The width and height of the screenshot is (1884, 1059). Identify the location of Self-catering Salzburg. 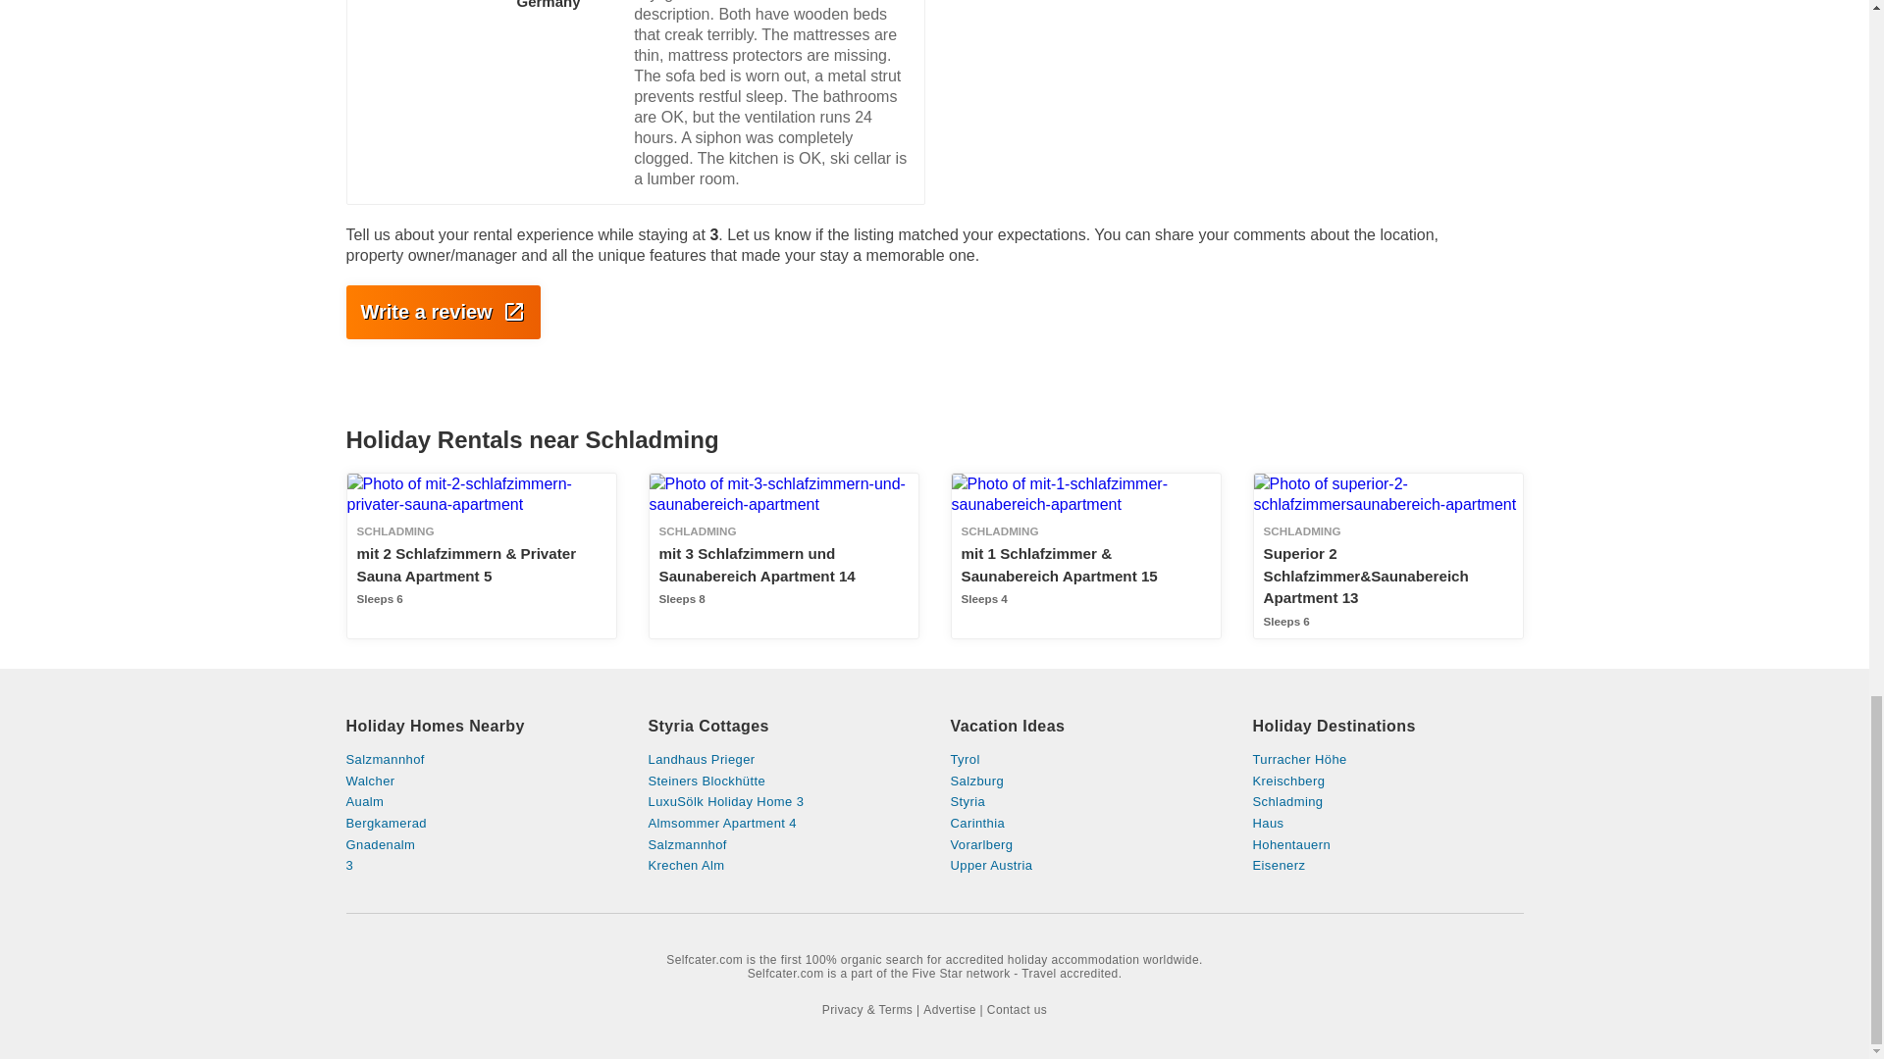
(1085, 781).